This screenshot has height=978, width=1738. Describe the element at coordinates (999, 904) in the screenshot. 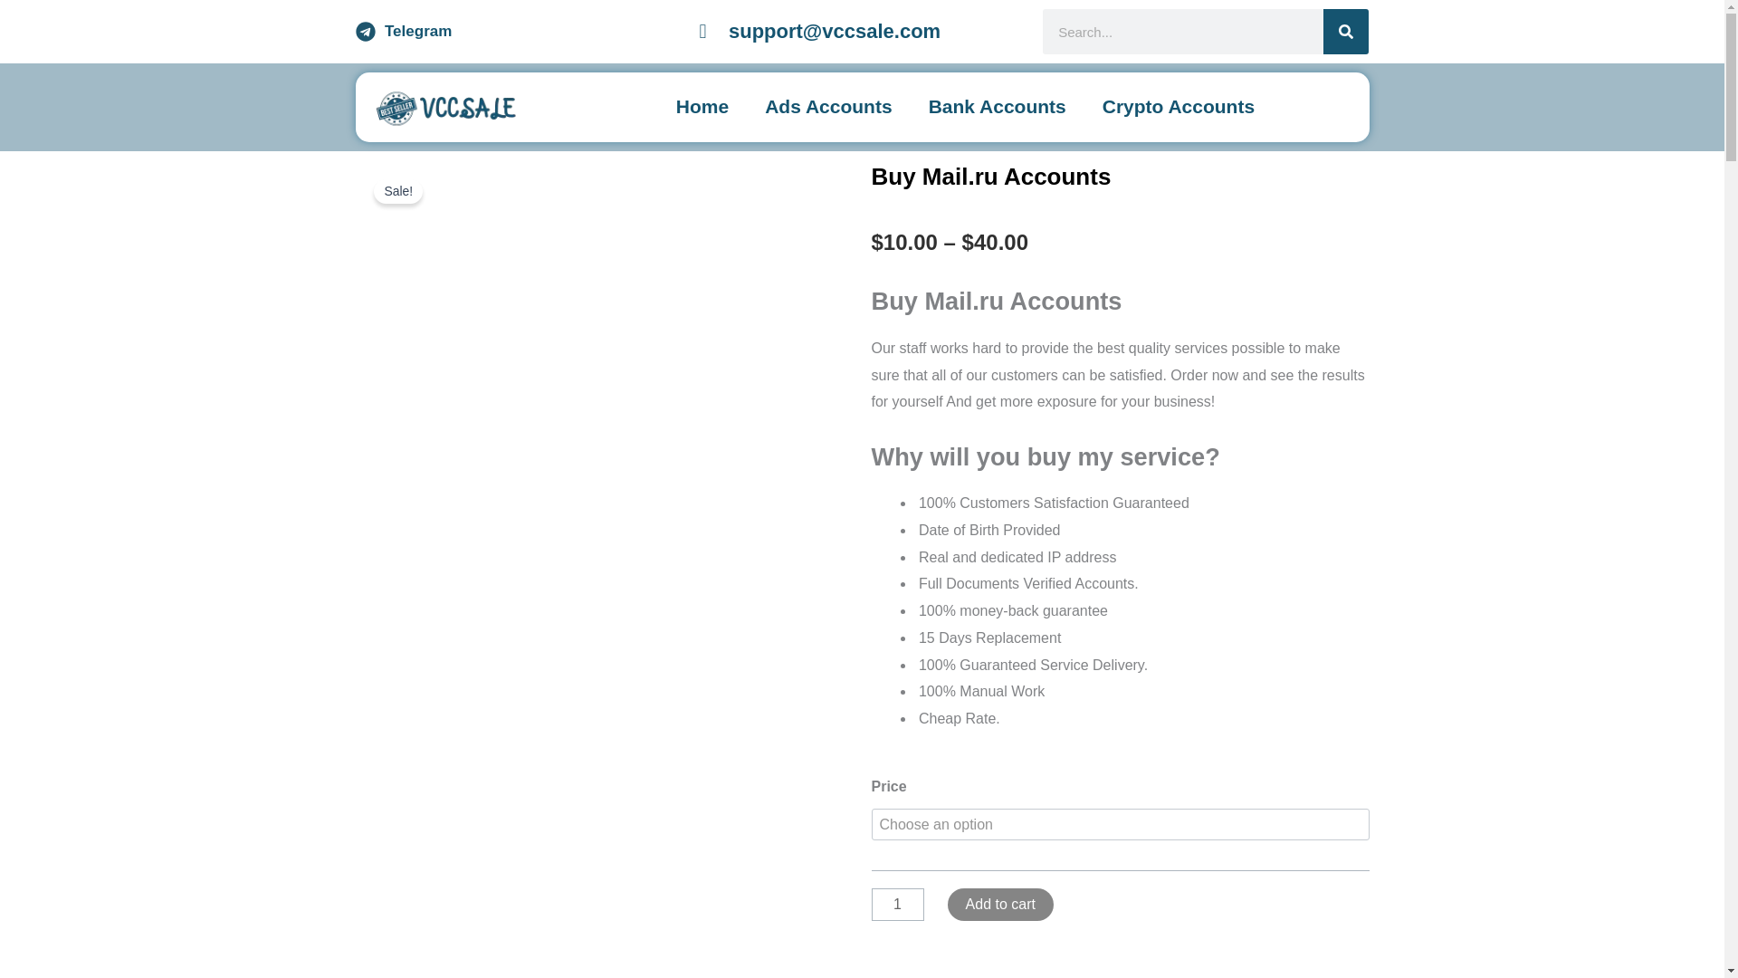

I see `Add to cart` at that location.